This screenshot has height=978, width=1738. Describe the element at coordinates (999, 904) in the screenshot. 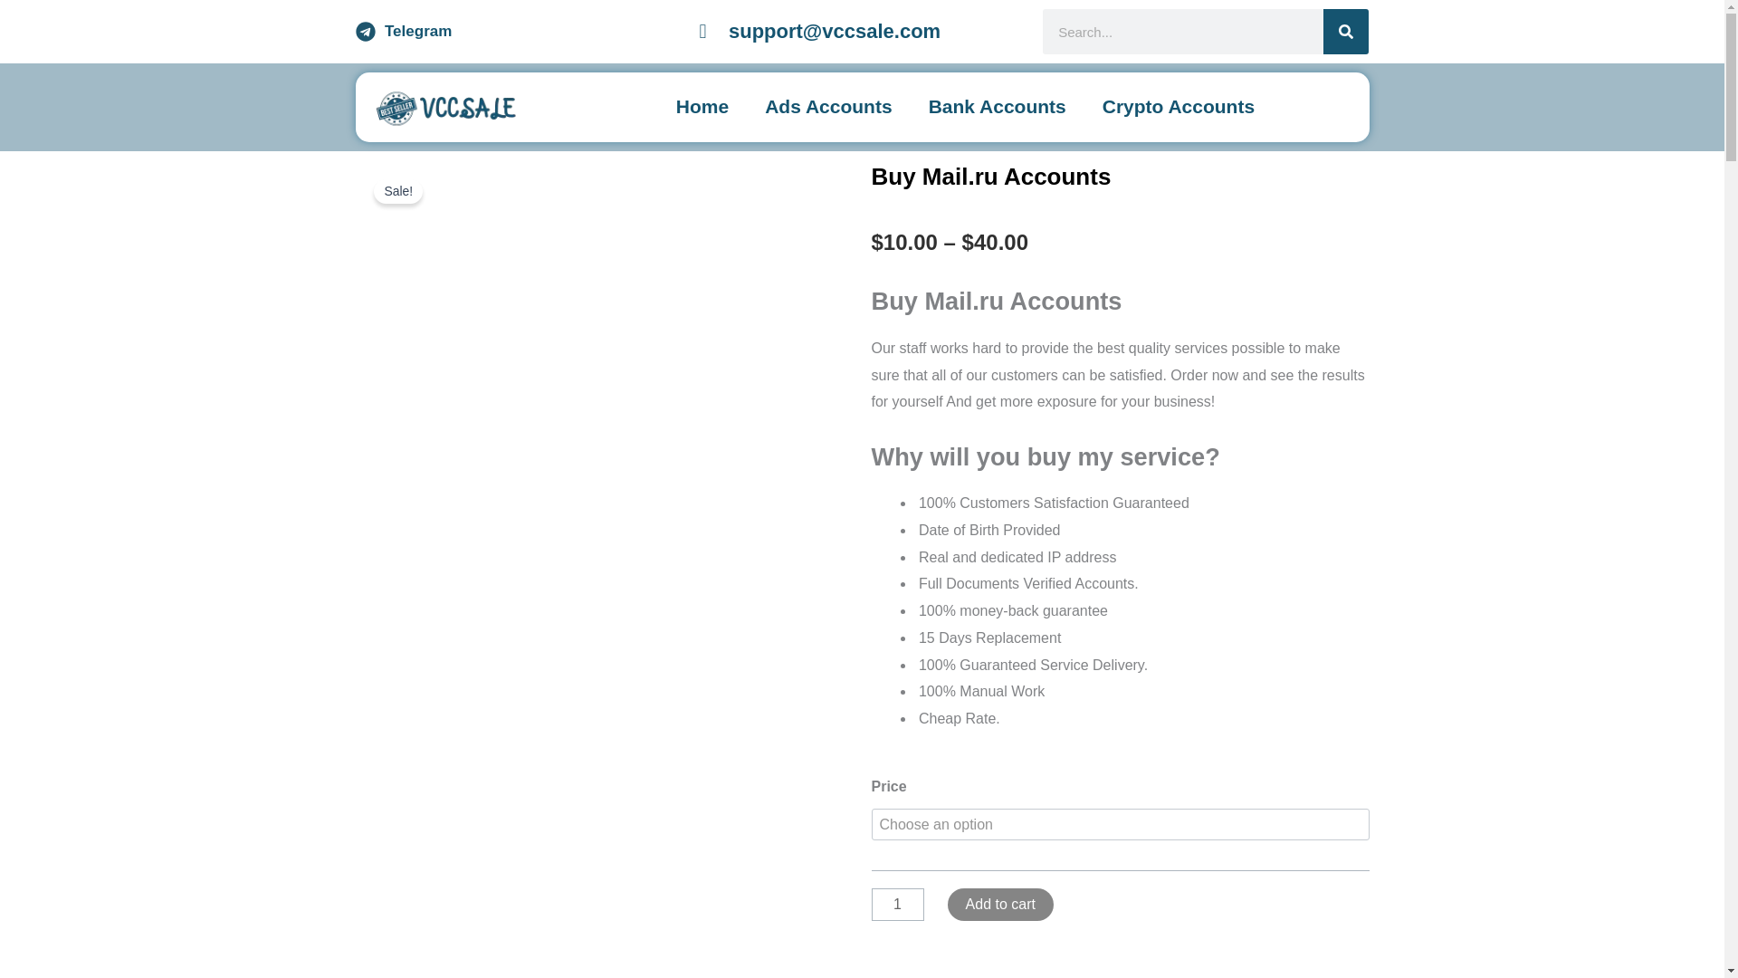

I see `Add to cart` at that location.